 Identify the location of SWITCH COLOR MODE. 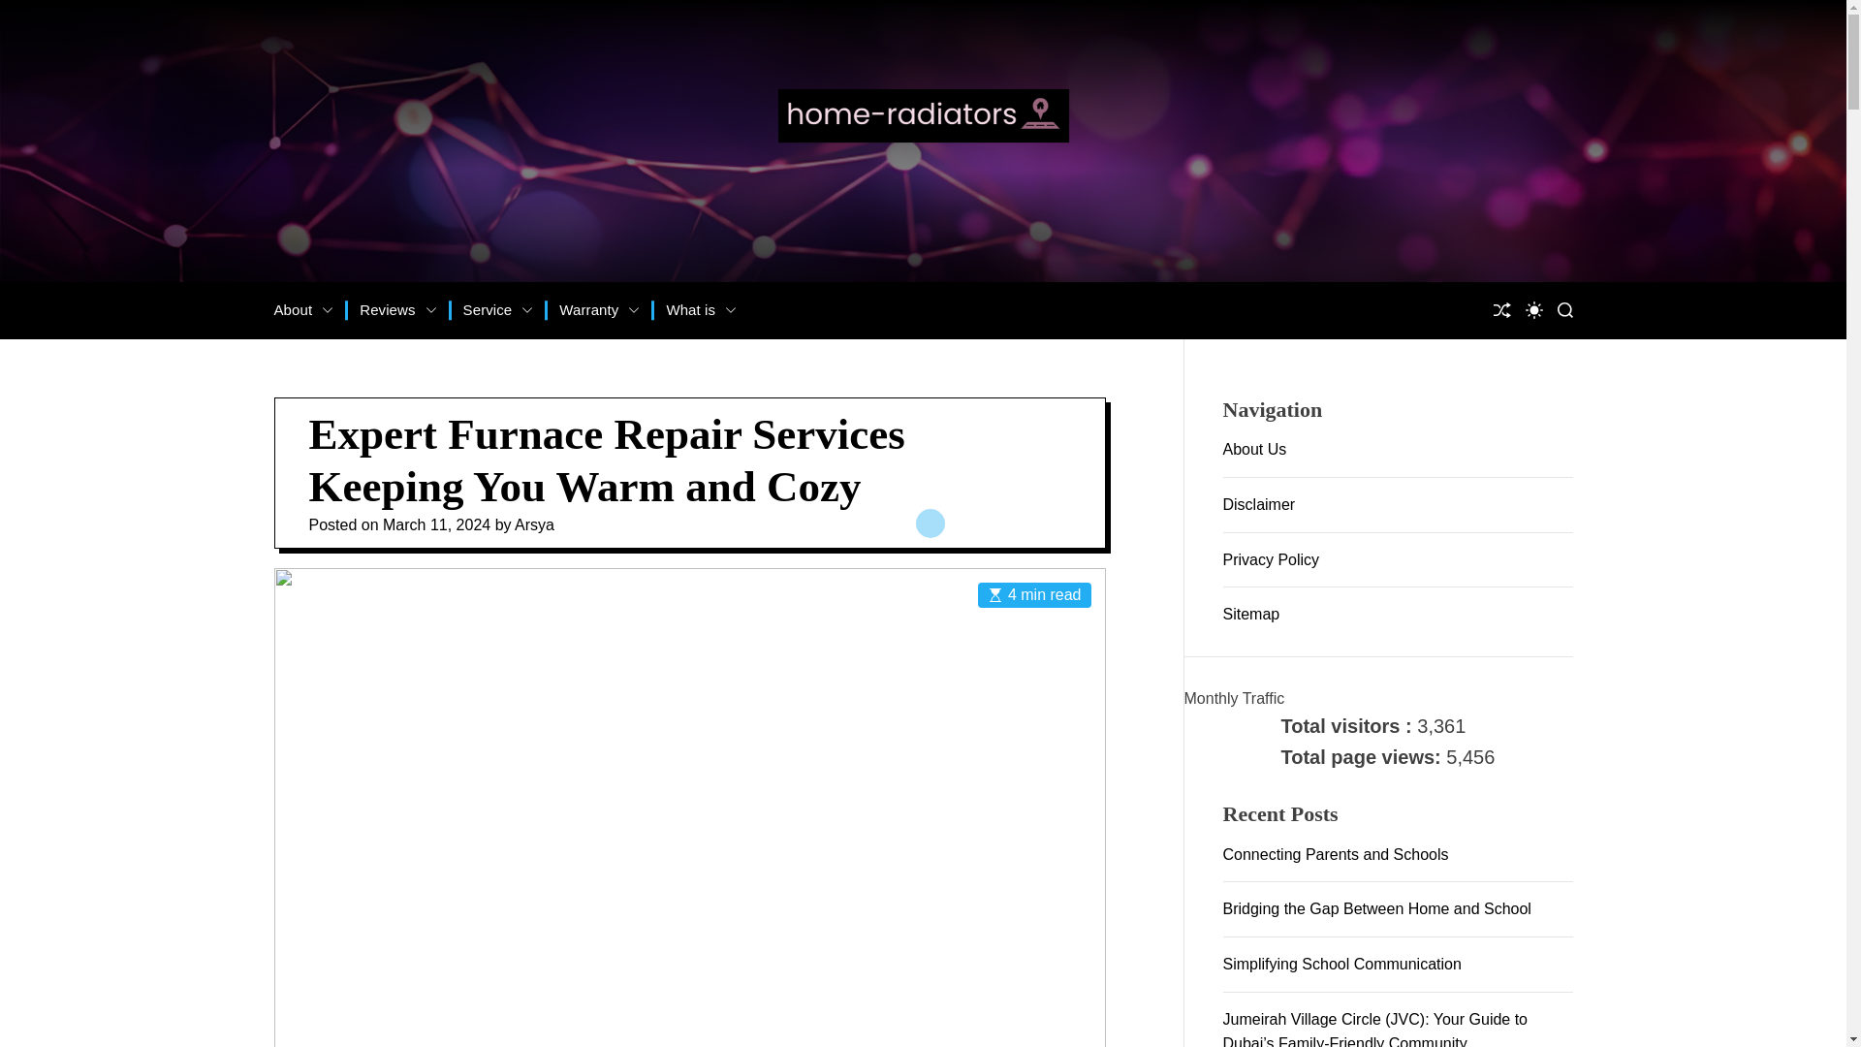
(1533, 310).